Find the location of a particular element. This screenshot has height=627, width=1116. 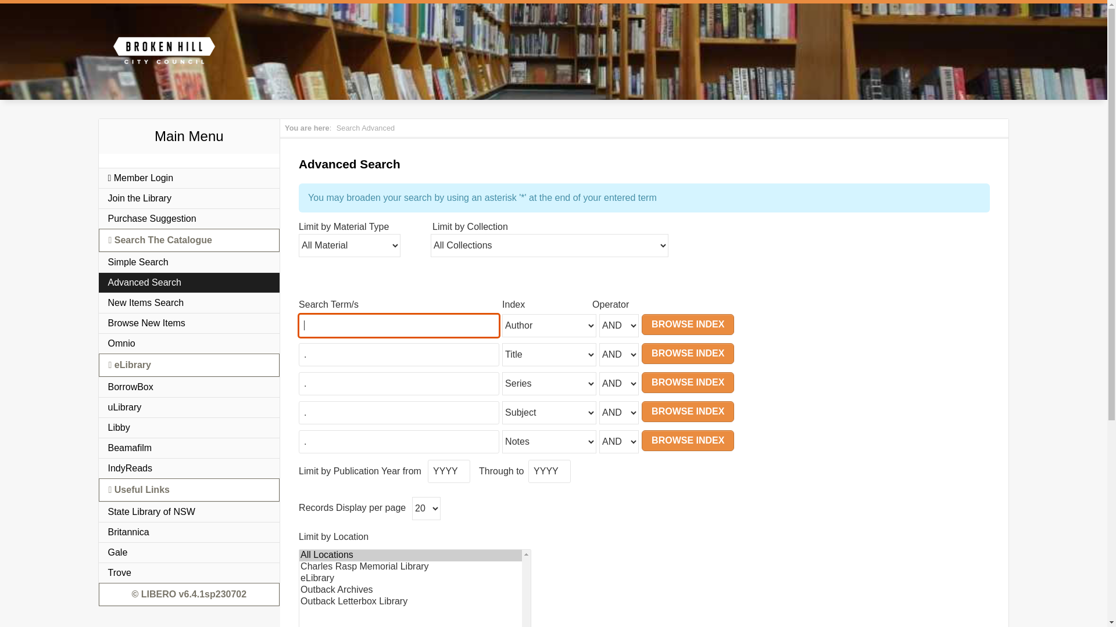

State Library of NSW is located at coordinates (189, 512).